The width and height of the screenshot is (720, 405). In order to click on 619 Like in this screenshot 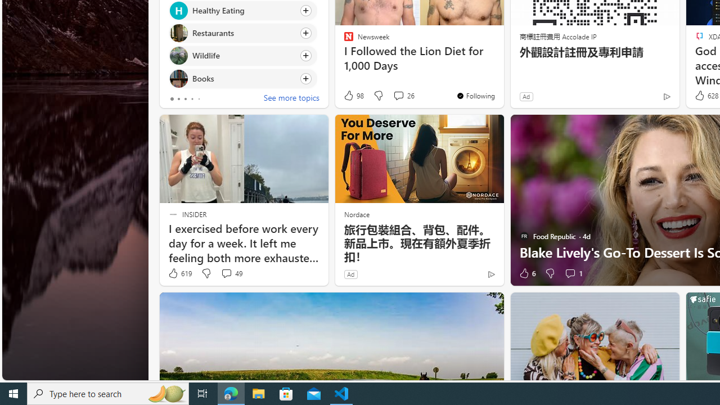, I will do `click(179, 273)`.